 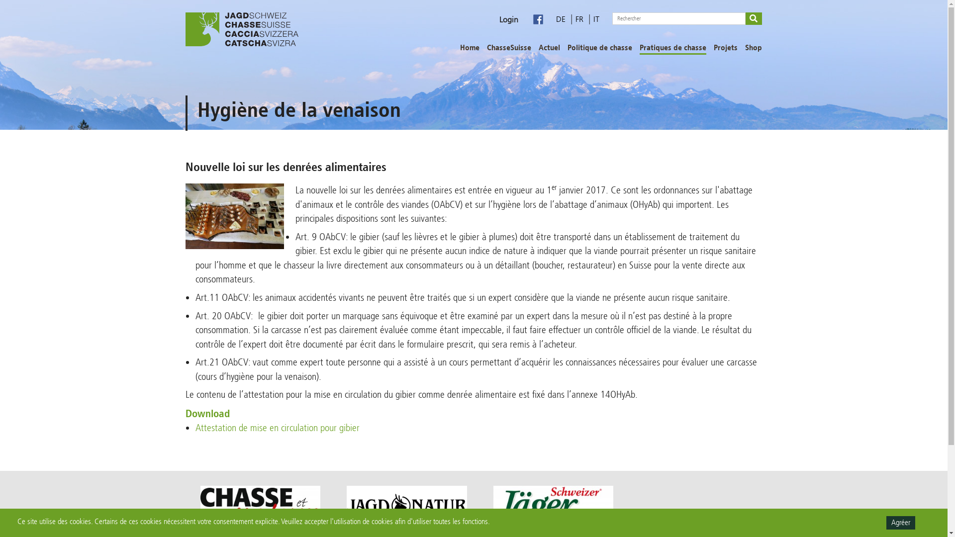 What do you see at coordinates (562, 19) in the screenshot?
I see `DE` at bounding box center [562, 19].